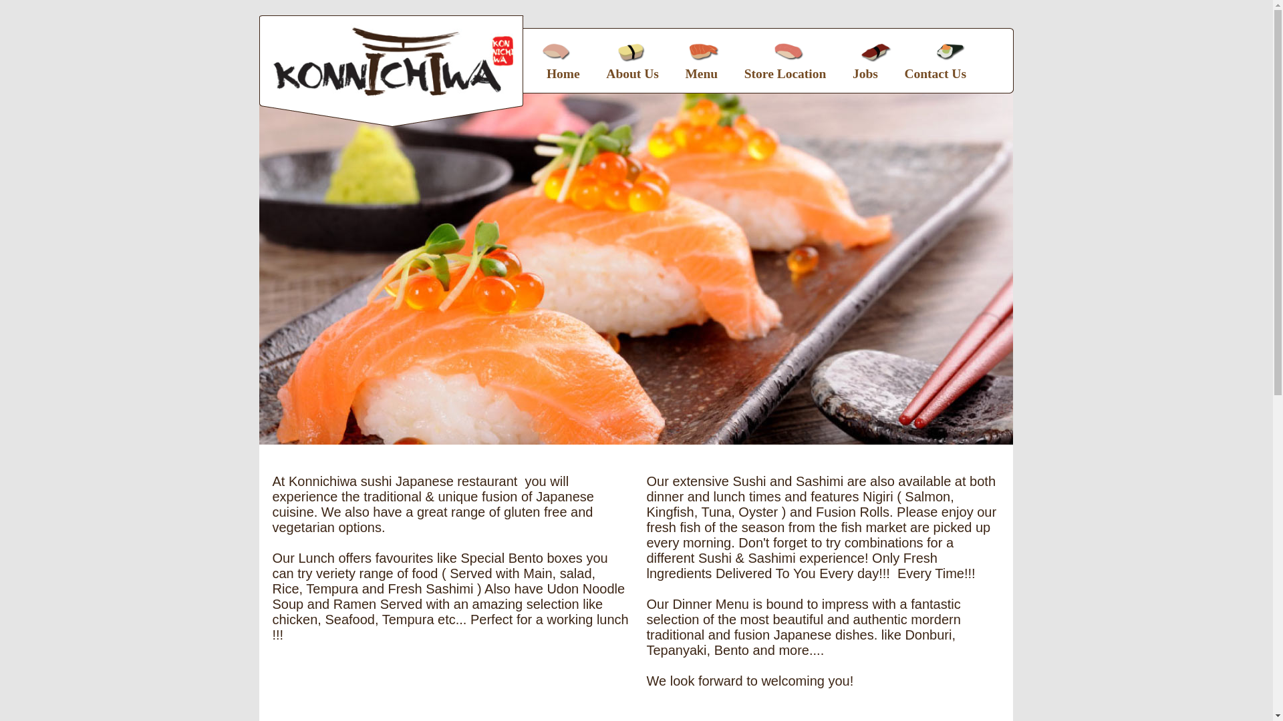  I want to click on Contact Us, so click(936, 74).